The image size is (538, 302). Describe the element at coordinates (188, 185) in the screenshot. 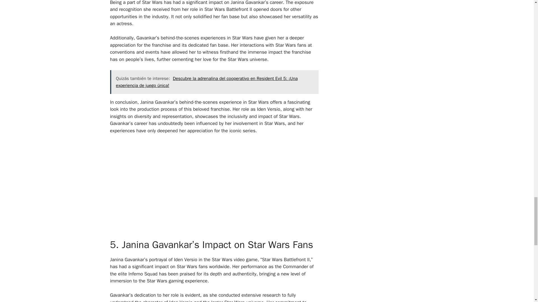

I see `YouTube video player` at that location.